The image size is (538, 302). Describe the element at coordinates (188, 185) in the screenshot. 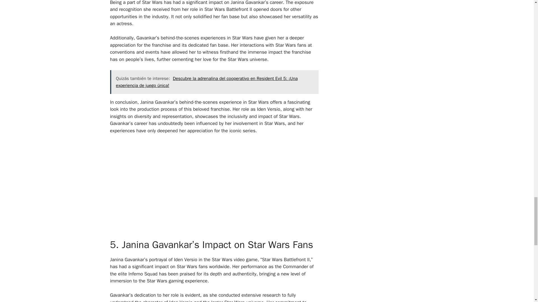

I see `YouTube video player` at that location.